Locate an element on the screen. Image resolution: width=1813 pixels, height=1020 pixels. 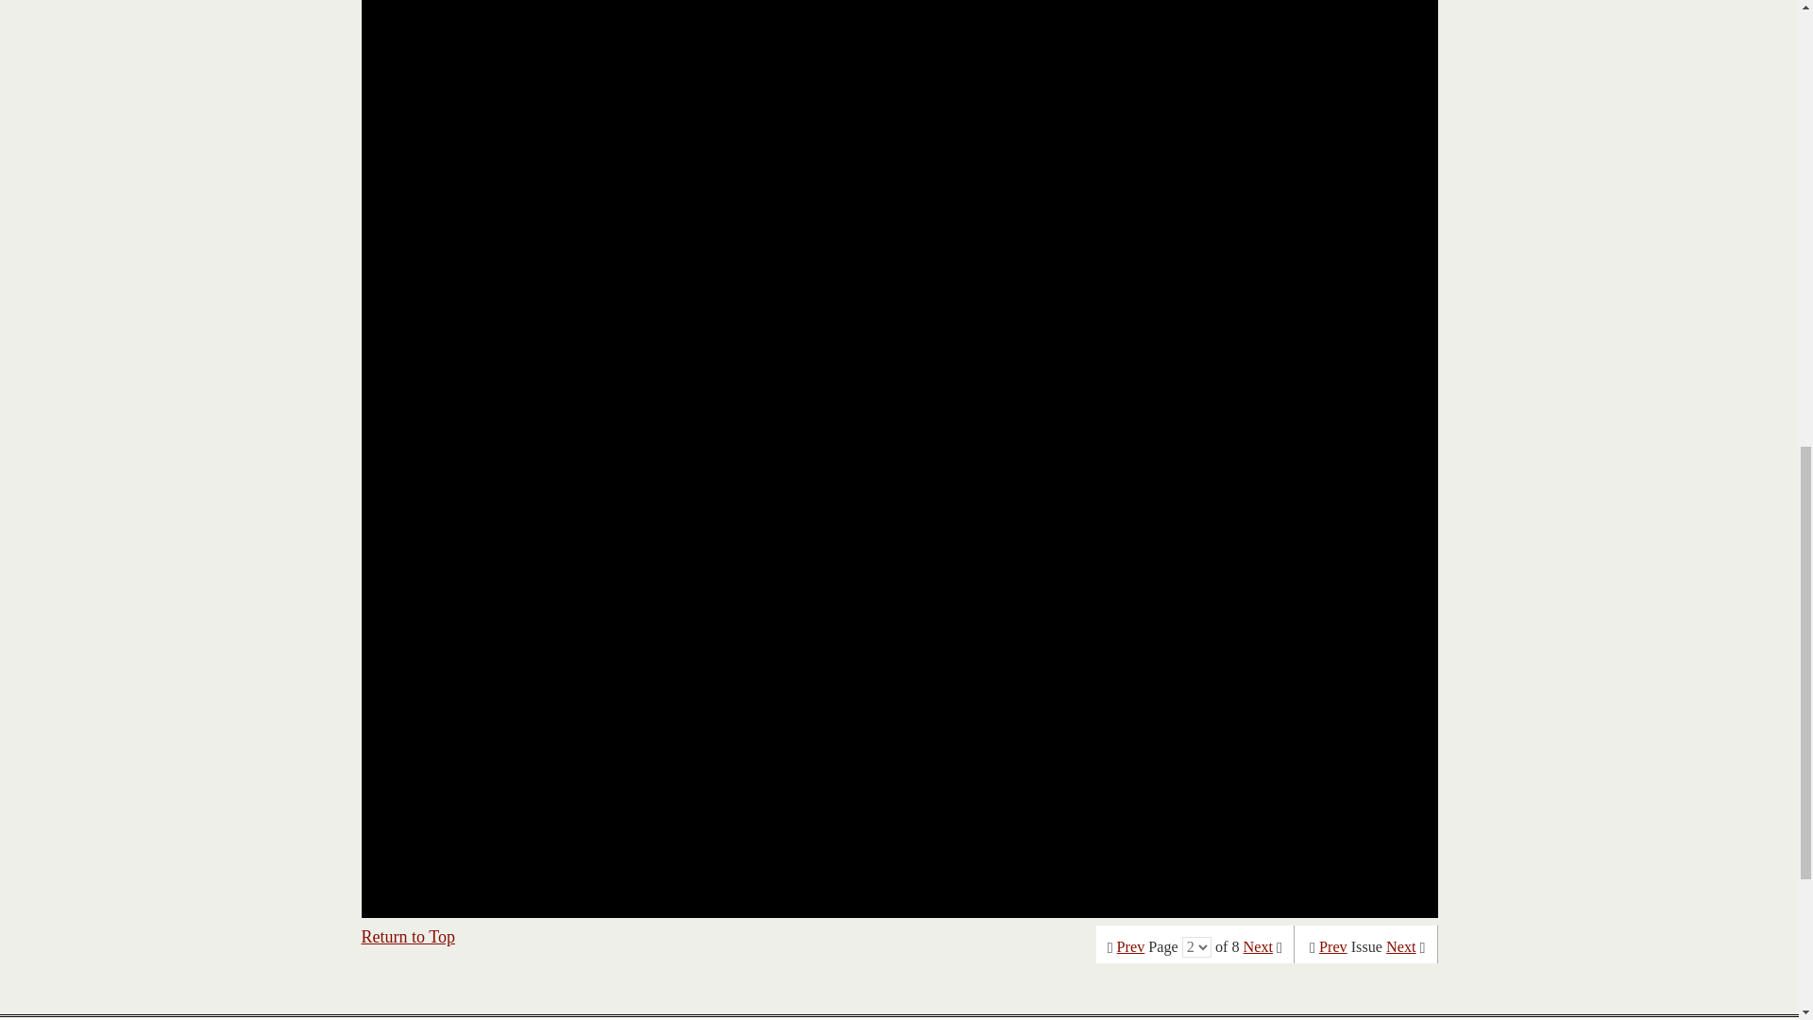
Return to Top is located at coordinates (408, 937).